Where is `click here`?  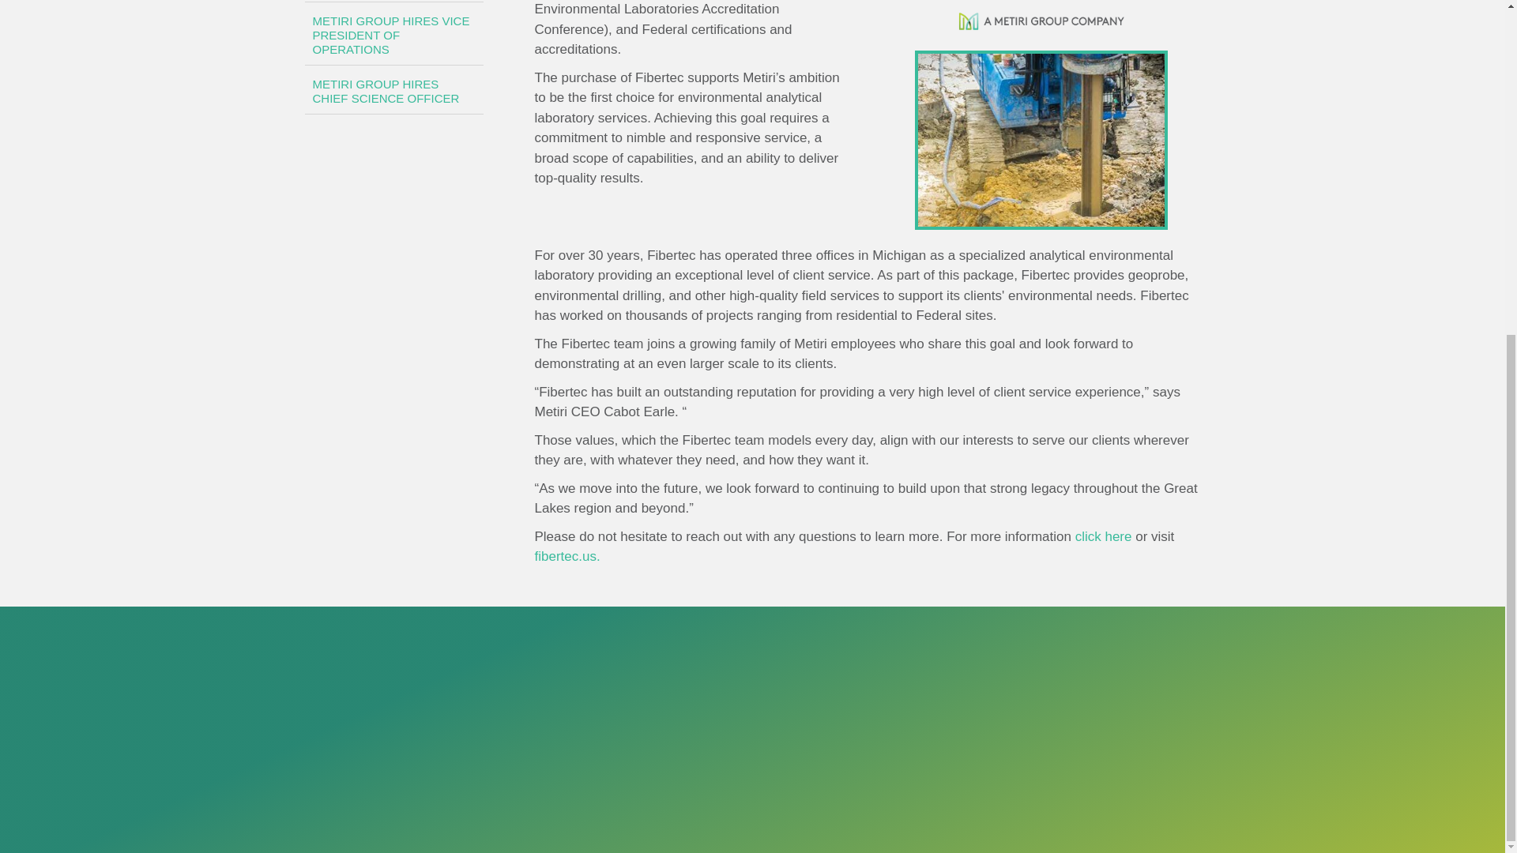
click here is located at coordinates (1103, 536).